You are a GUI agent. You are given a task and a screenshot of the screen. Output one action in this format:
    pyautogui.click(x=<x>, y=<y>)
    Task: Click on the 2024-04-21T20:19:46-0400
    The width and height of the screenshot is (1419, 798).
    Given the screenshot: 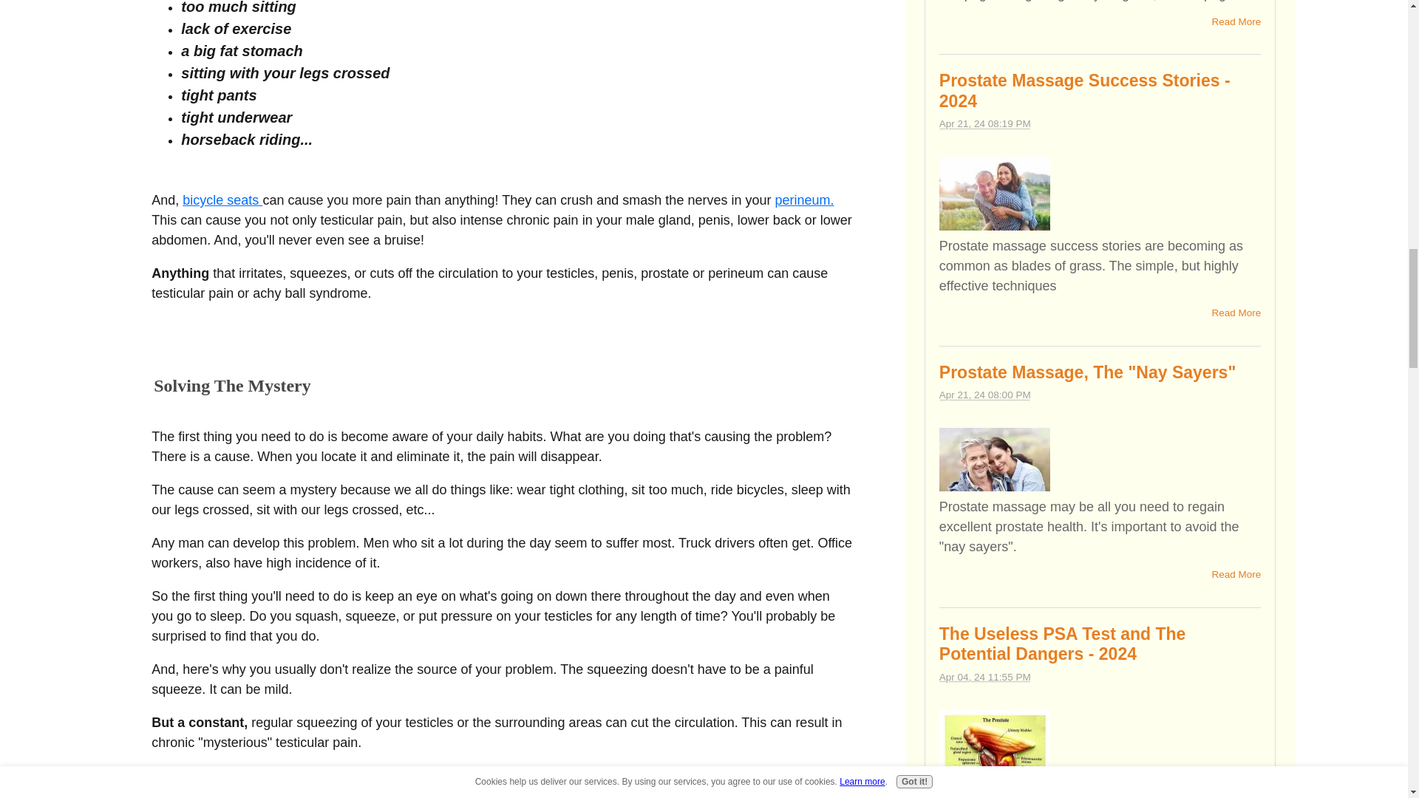 What is the action you would take?
    pyautogui.click(x=985, y=123)
    